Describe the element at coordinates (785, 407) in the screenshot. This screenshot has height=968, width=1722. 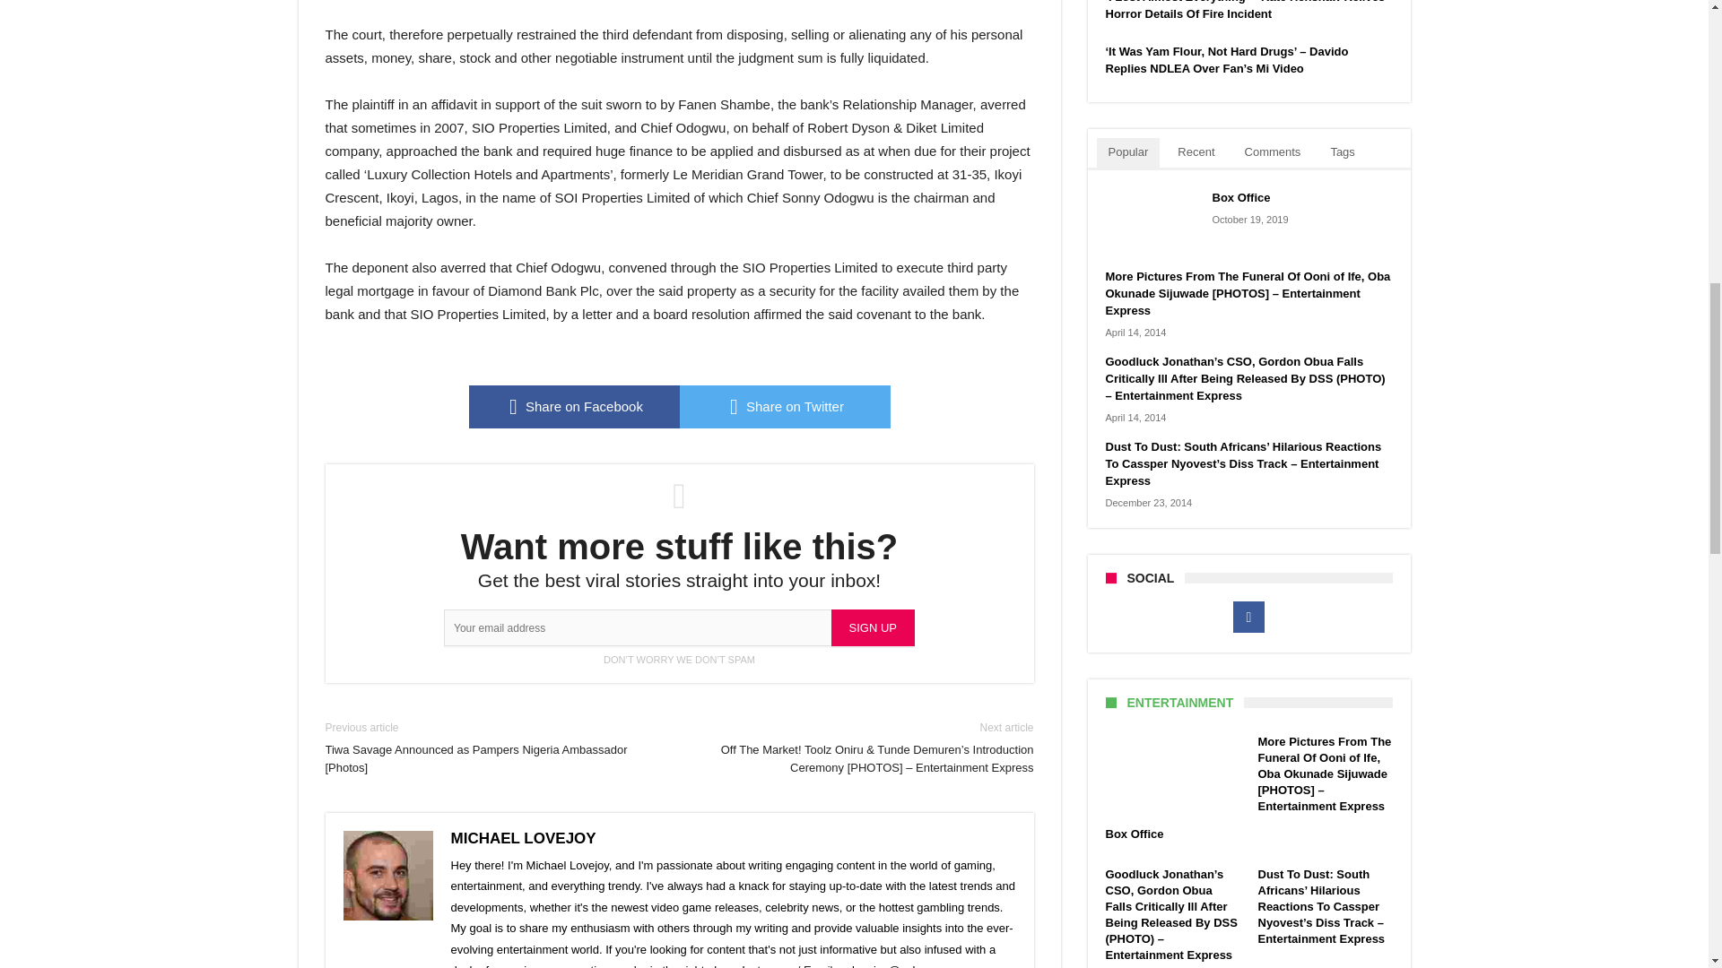
I see `Share on Twitter` at that location.